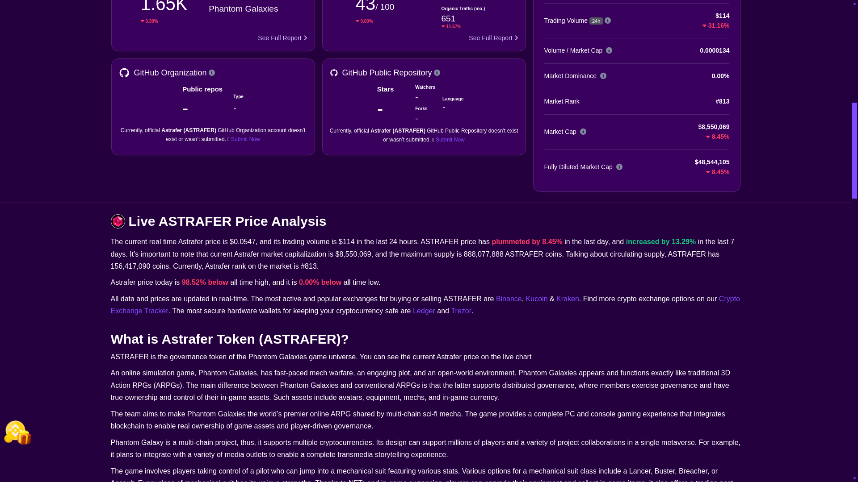 Image resolution: width=858 pixels, height=482 pixels. What do you see at coordinates (124, 73) in the screenshot?
I see `Astrafer github` at bounding box center [124, 73].